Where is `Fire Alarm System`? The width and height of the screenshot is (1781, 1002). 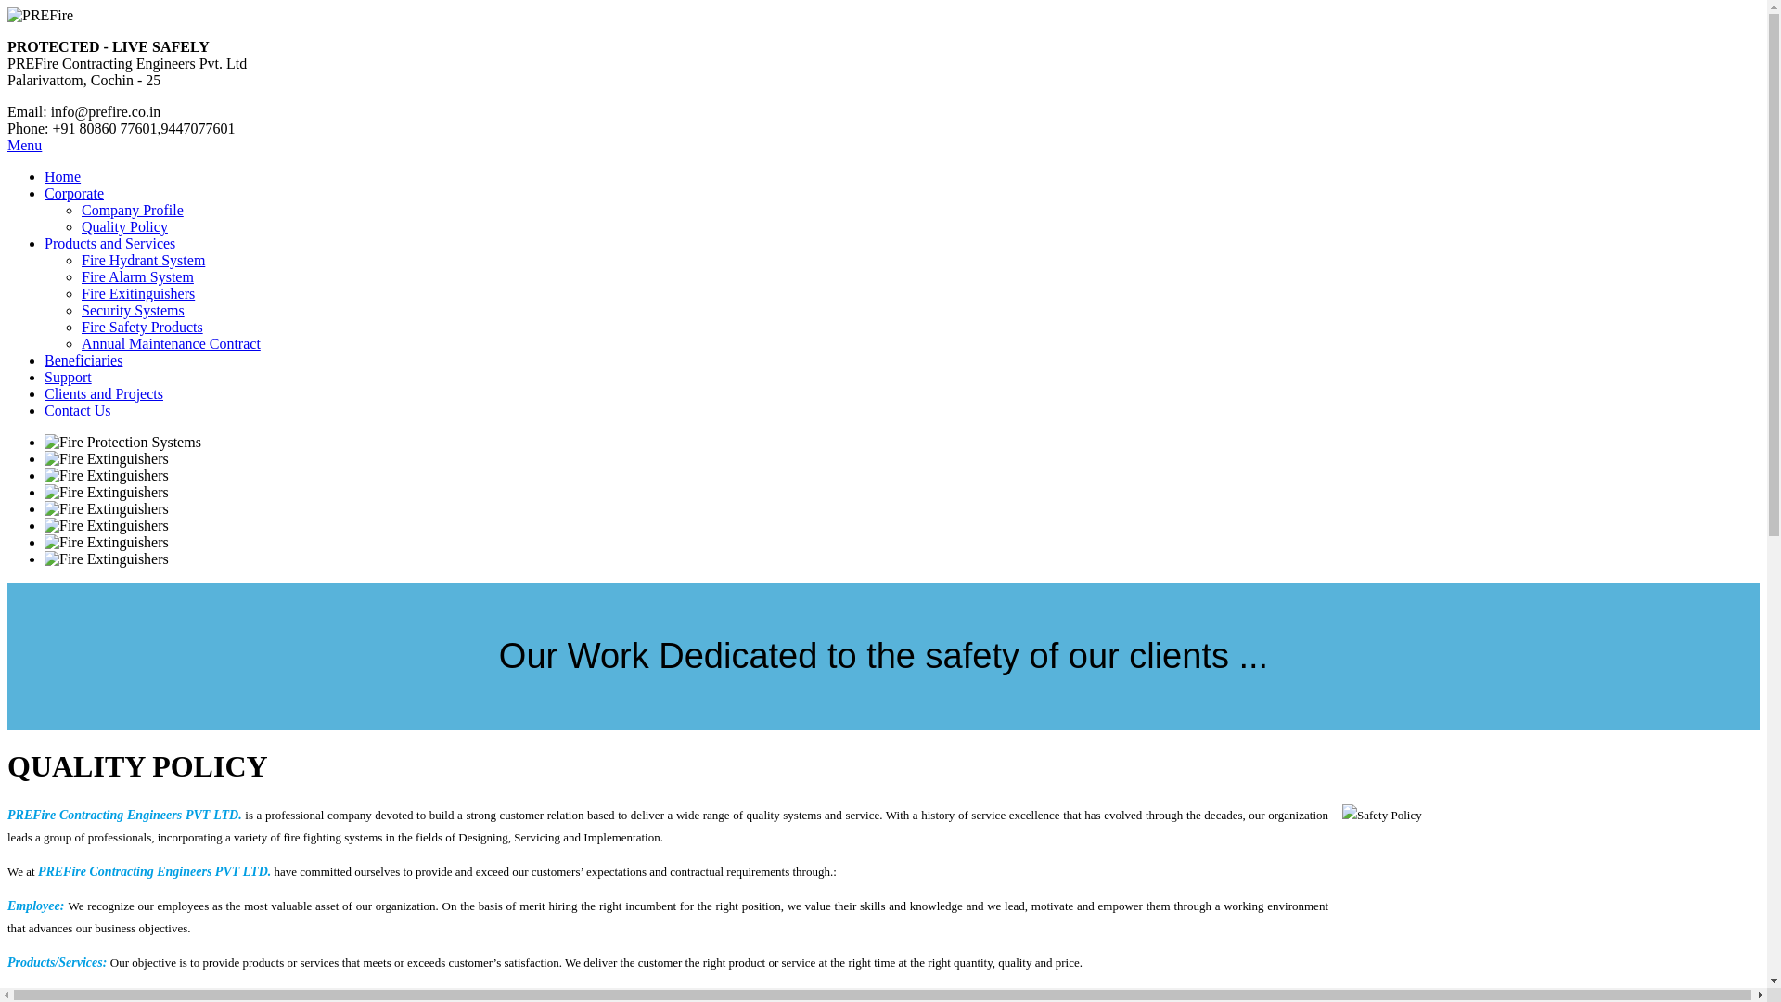 Fire Alarm System is located at coordinates (137, 276).